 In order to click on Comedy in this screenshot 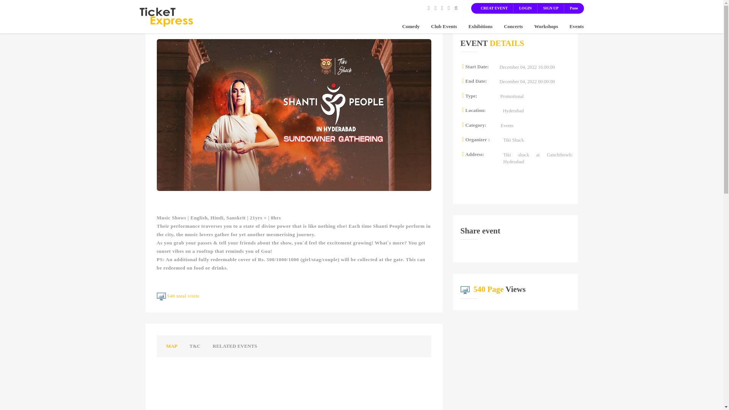, I will do `click(411, 26)`.